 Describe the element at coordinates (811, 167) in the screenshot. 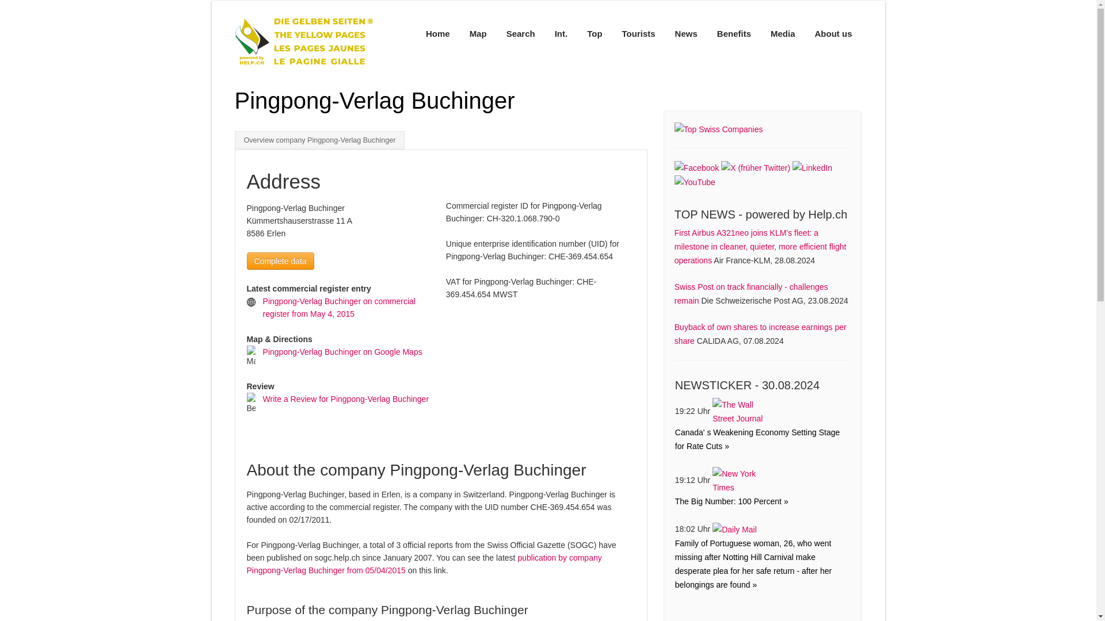

I see `See us on LinkedIn` at that location.